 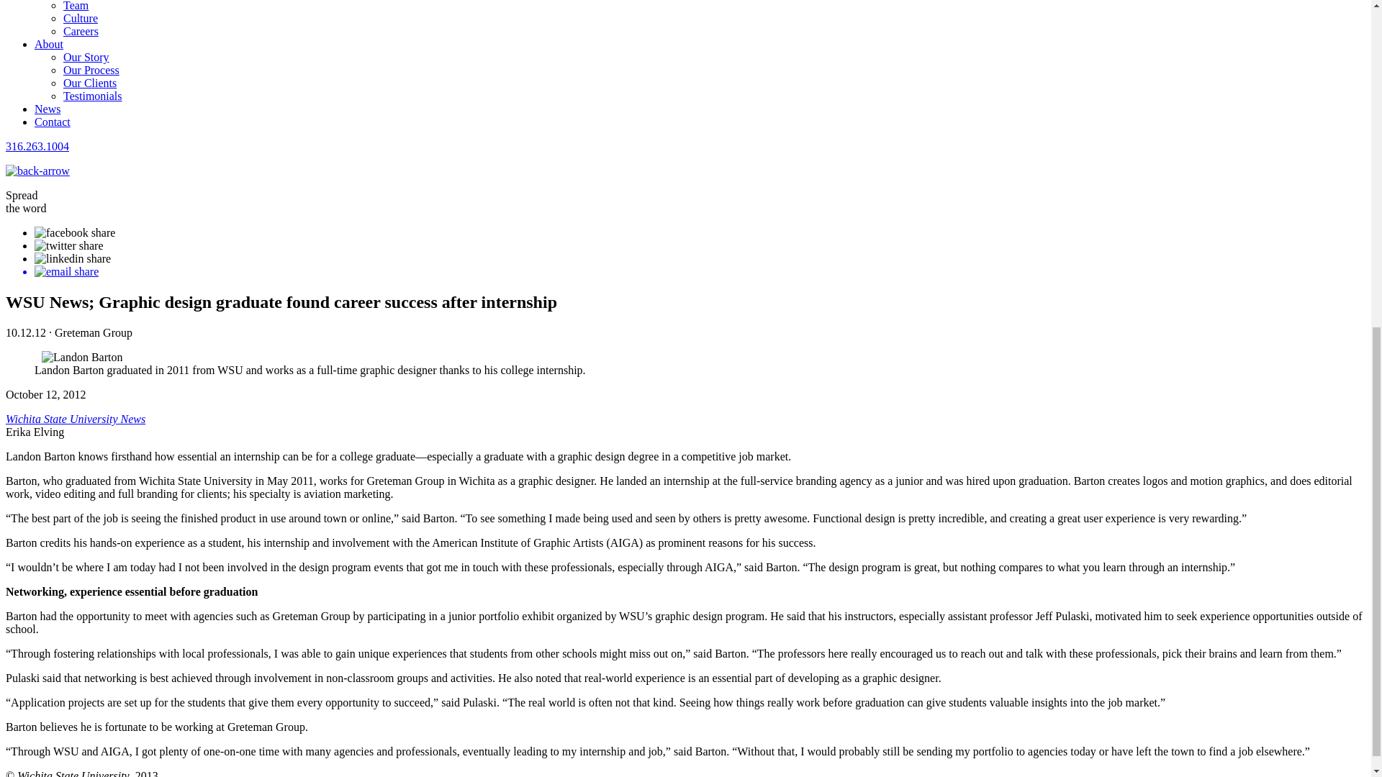 What do you see at coordinates (86, 57) in the screenshot?
I see `Our Story` at bounding box center [86, 57].